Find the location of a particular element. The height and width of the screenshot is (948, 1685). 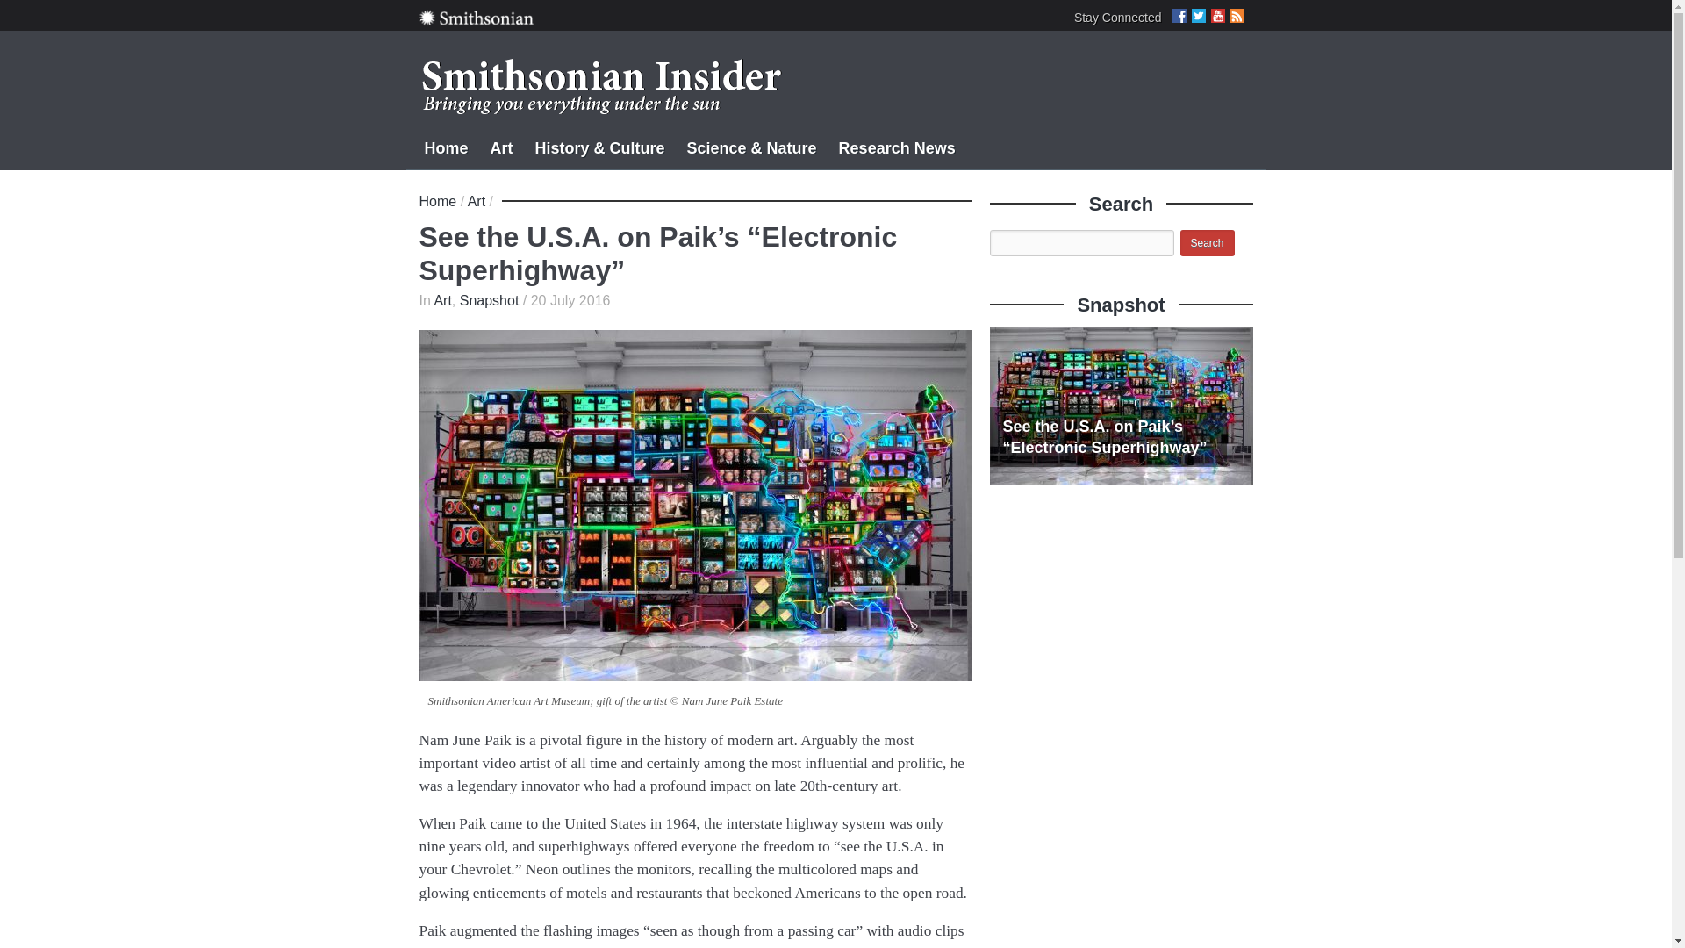

Art is located at coordinates (442, 300).